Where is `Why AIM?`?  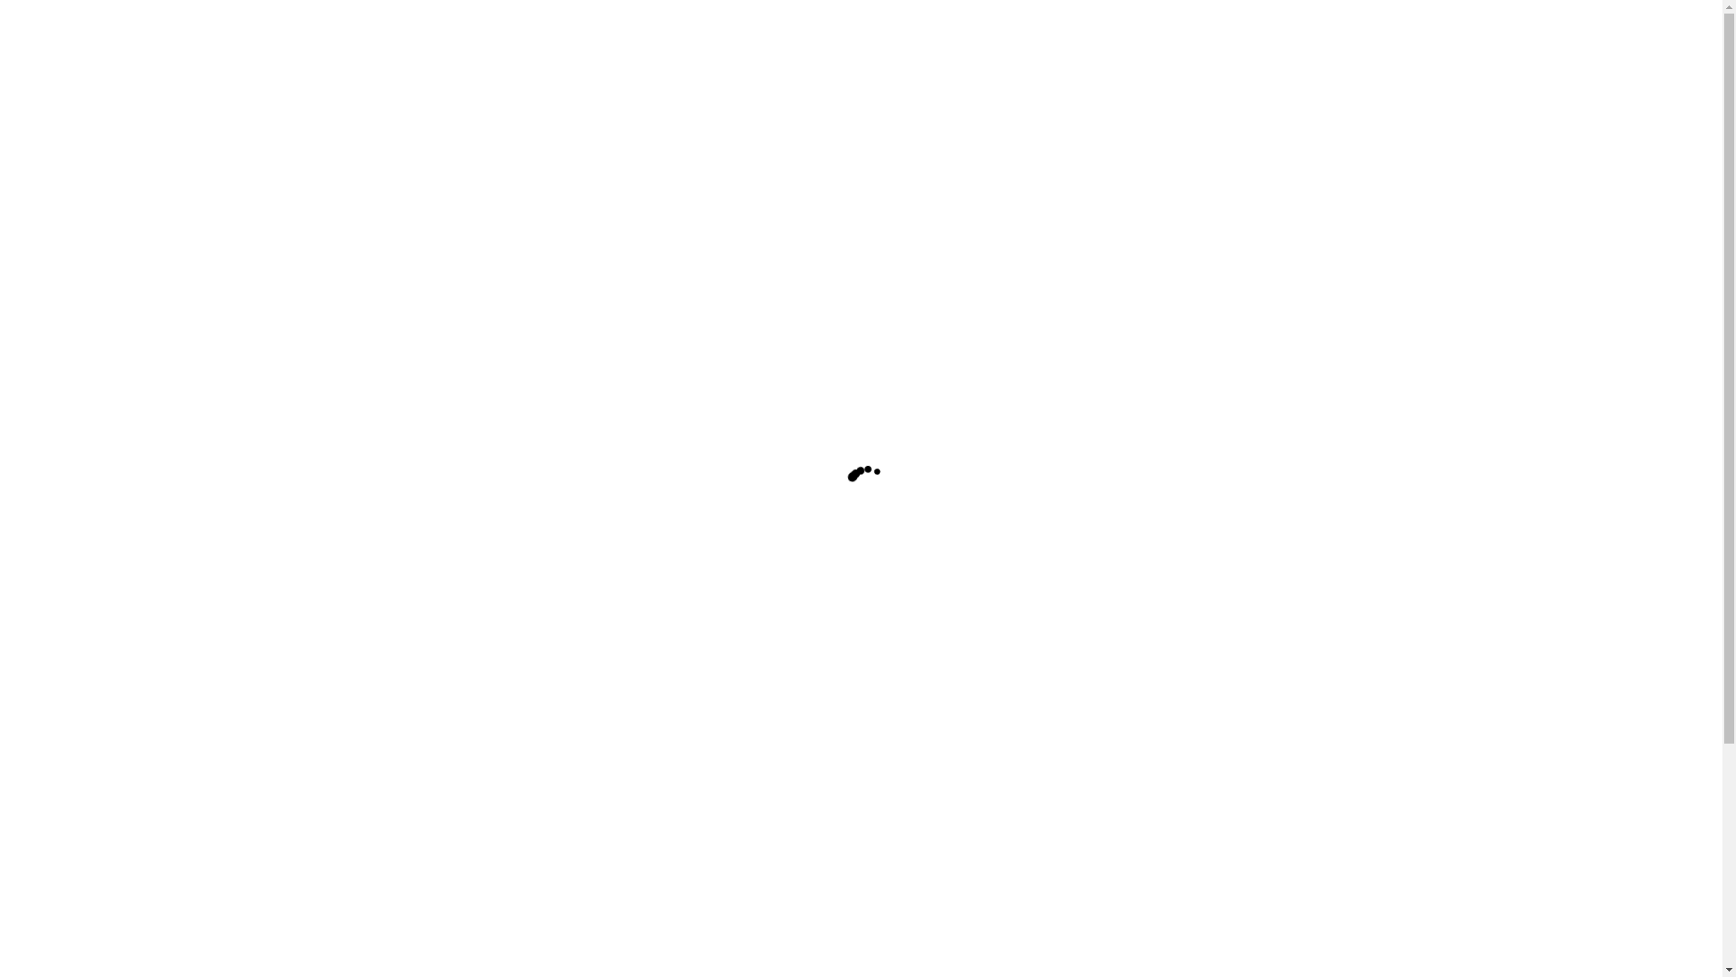
Why AIM? is located at coordinates (76, 552).